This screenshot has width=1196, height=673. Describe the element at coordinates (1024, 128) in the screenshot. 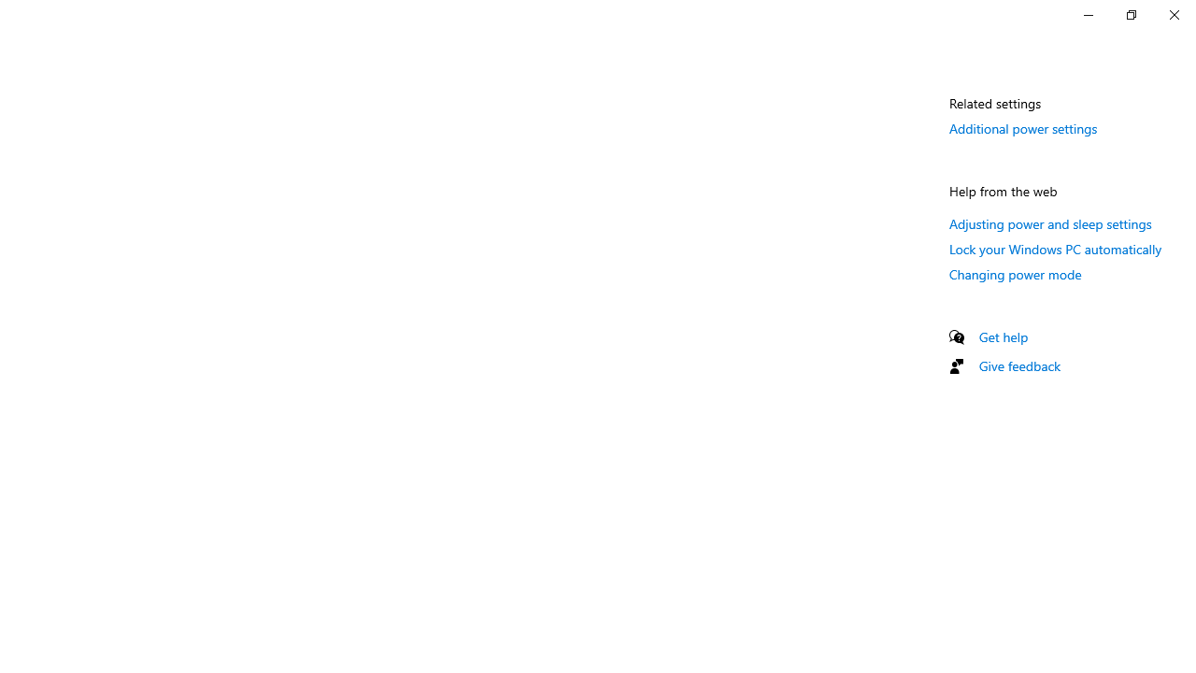

I see `Additional power settings` at that location.